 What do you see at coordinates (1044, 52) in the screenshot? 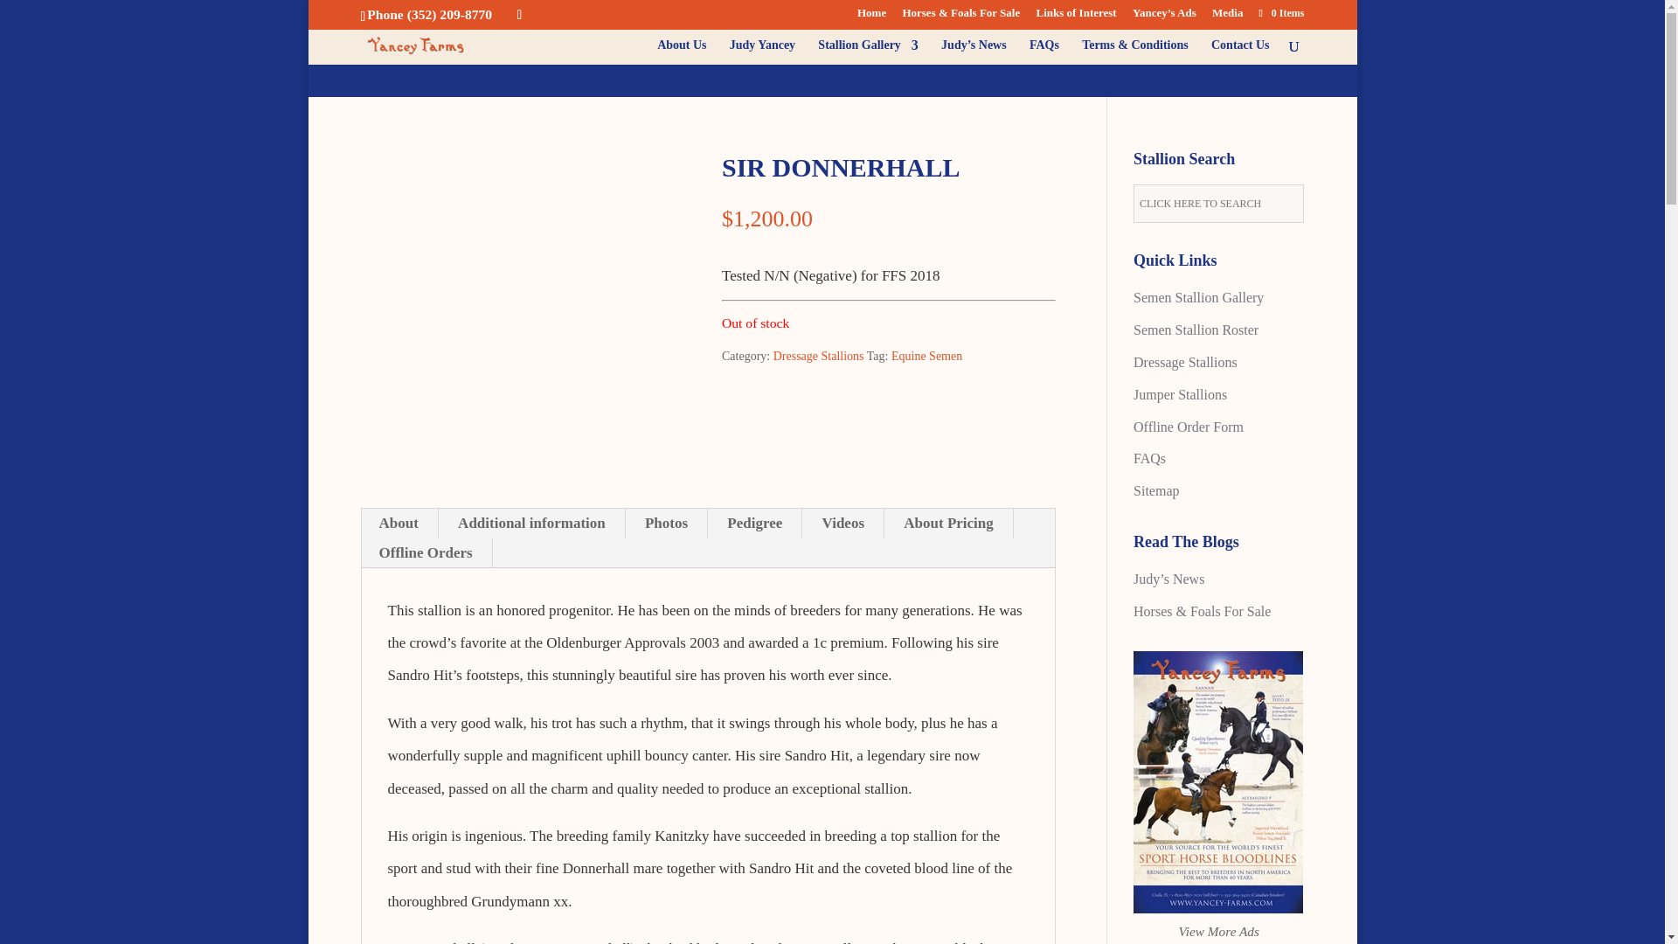
I see `FAQs` at bounding box center [1044, 52].